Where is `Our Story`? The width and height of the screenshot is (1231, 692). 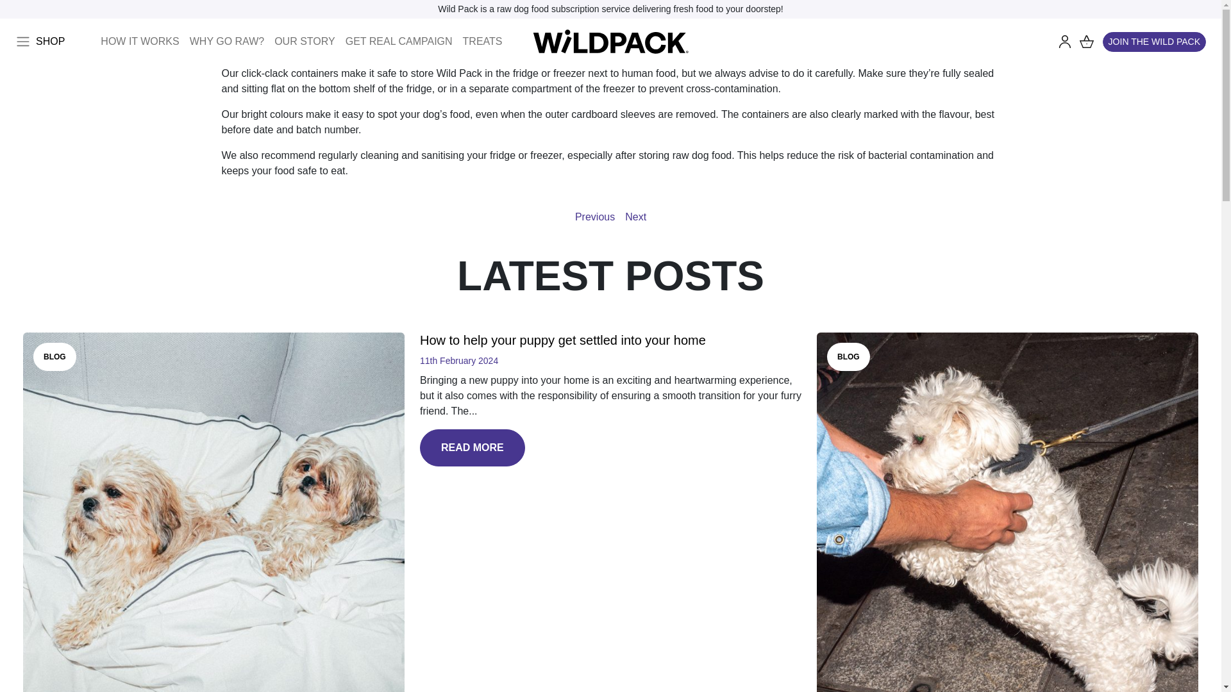 Our Story is located at coordinates (305, 42).